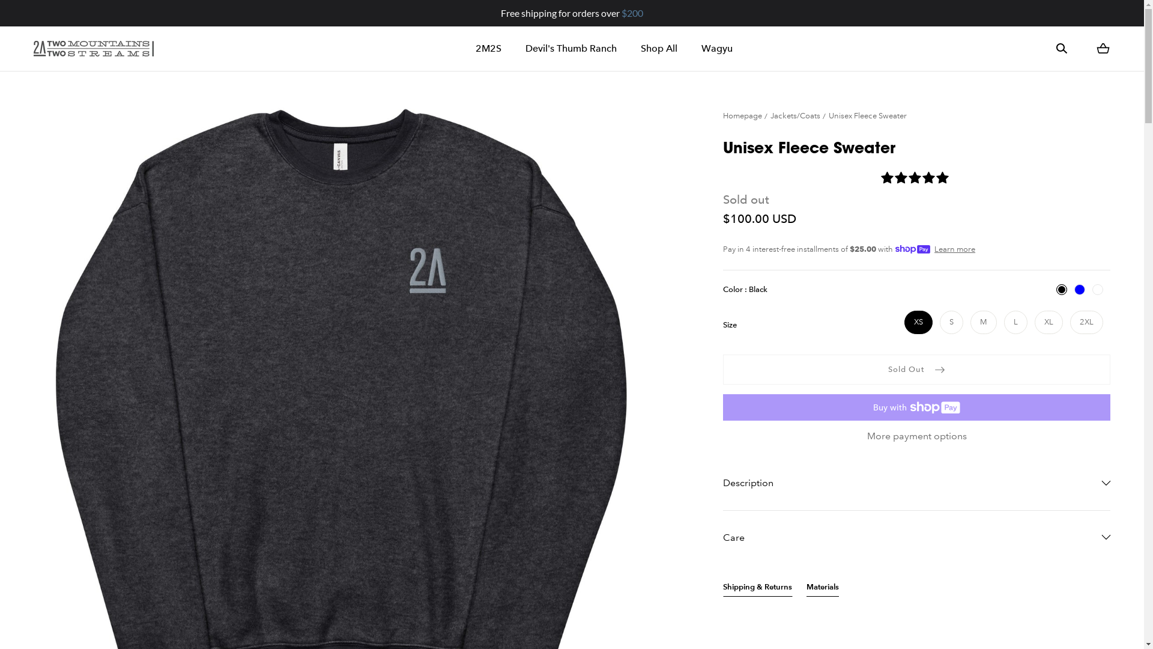  I want to click on Sold Out, so click(916, 370).